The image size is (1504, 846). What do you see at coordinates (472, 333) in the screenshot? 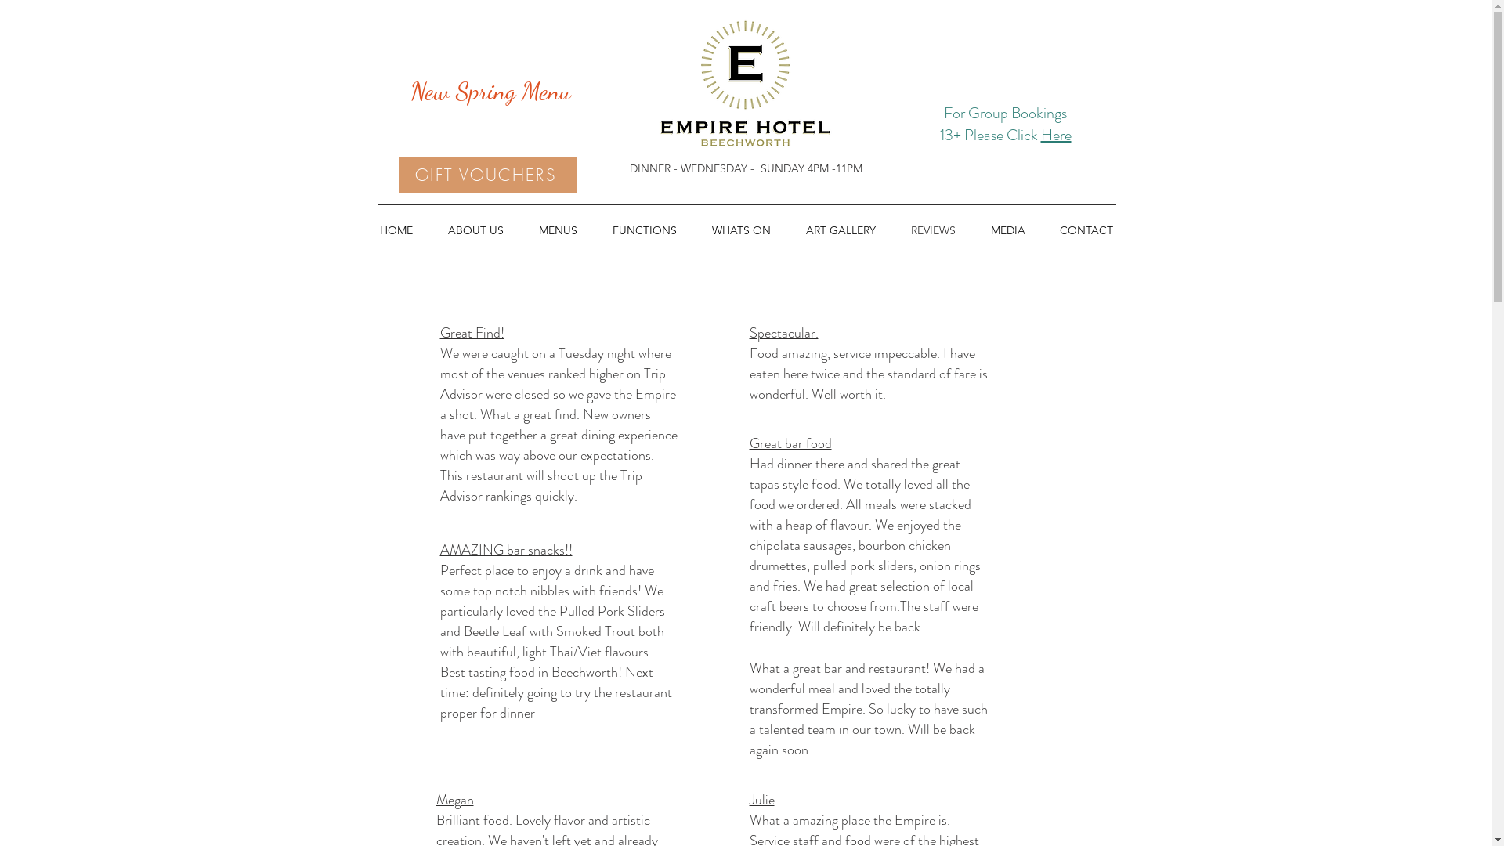
I see `Great Find!` at bounding box center [472, 333].